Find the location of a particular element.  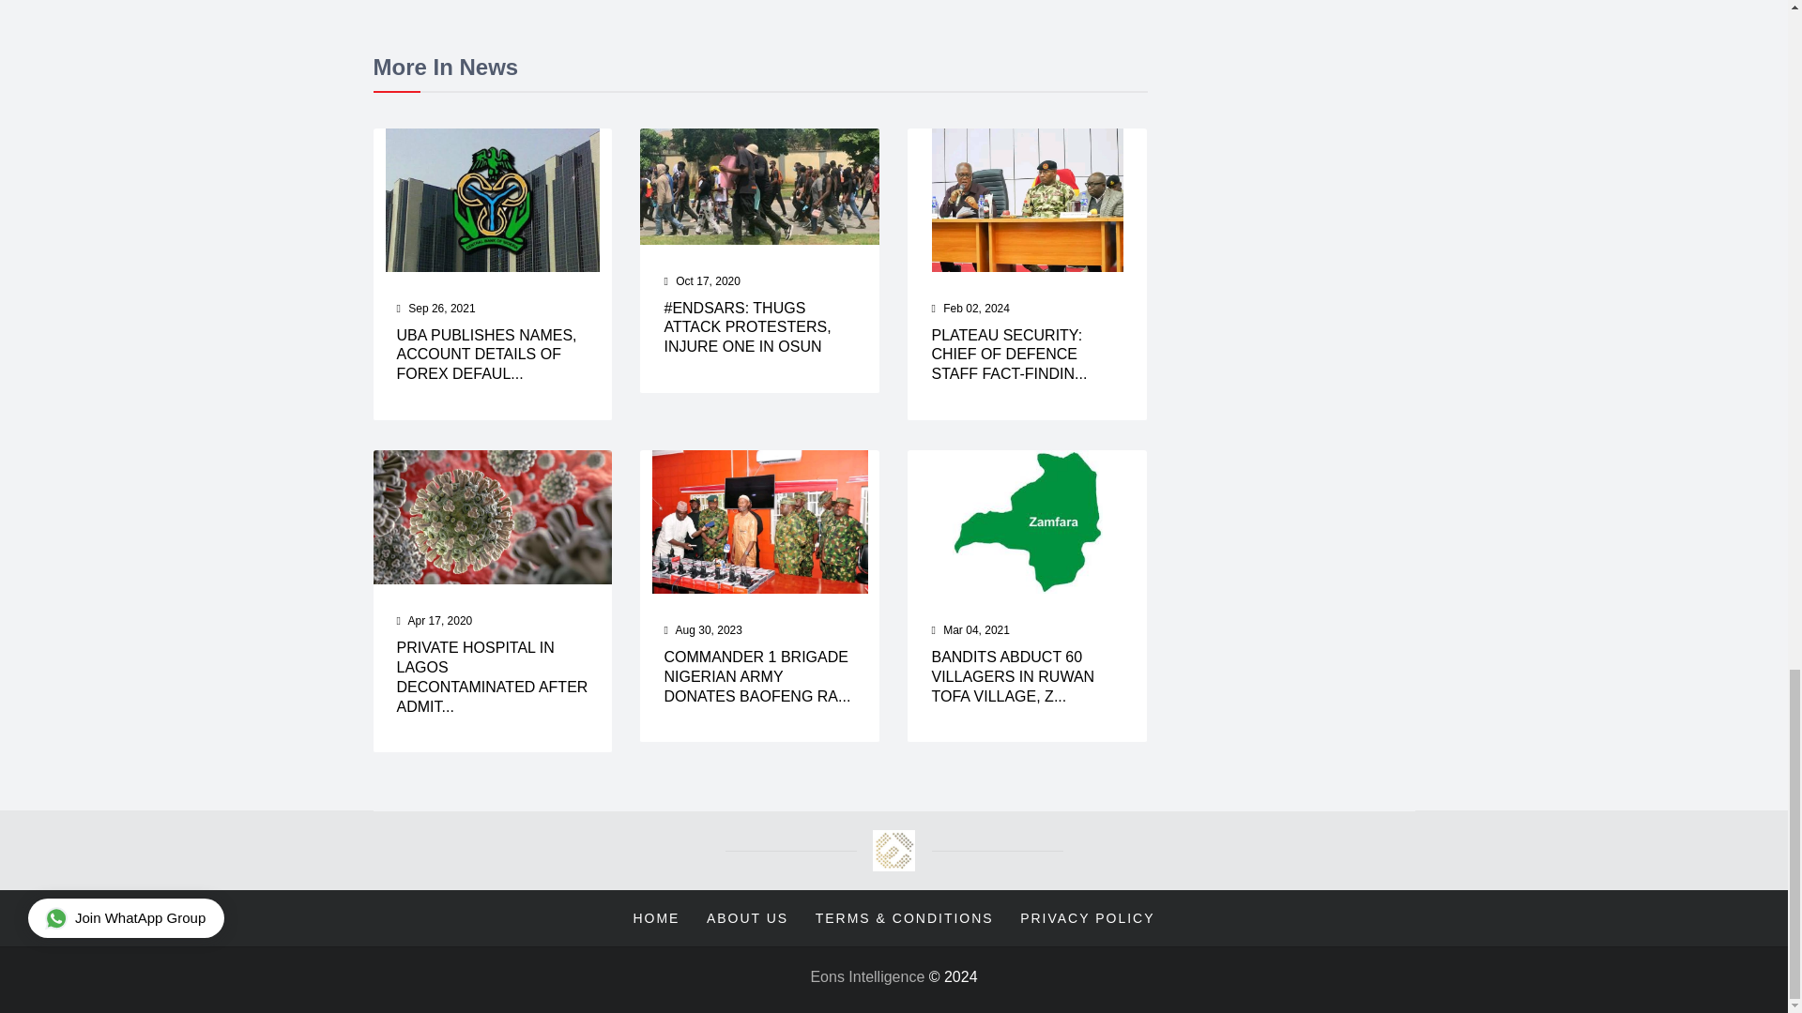

Apr 17, 2020 is located at coordinates (440, 620).